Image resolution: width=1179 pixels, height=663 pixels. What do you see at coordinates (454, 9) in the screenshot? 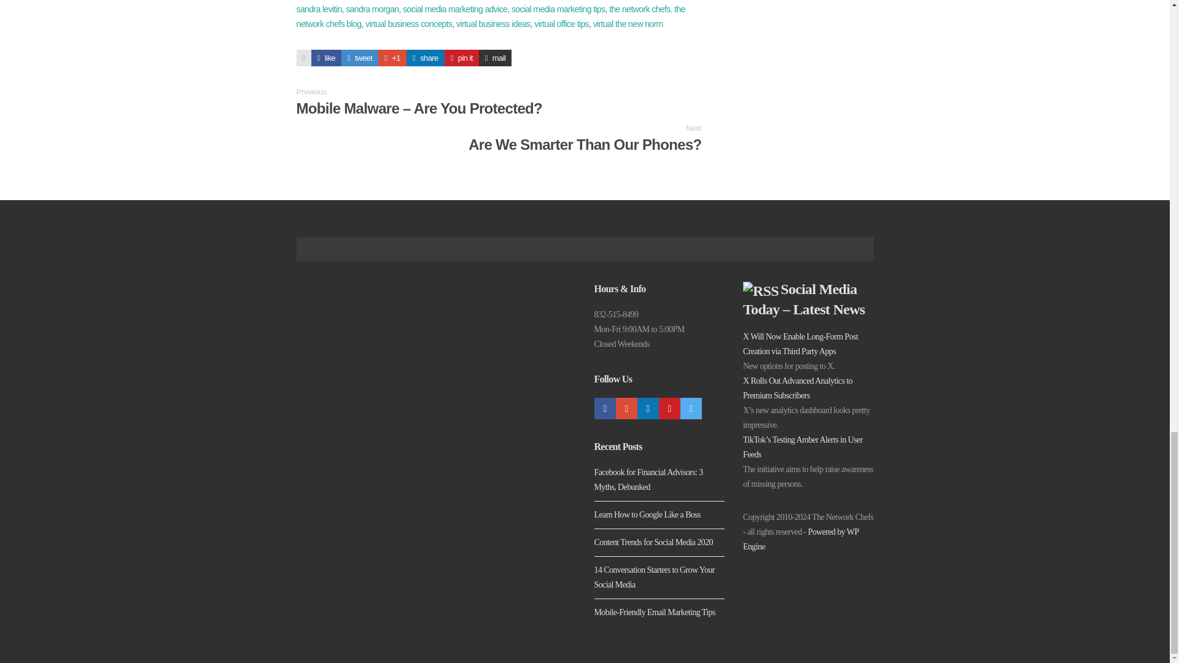
I see `social media marketing advice` at bounding box center [454, 9].